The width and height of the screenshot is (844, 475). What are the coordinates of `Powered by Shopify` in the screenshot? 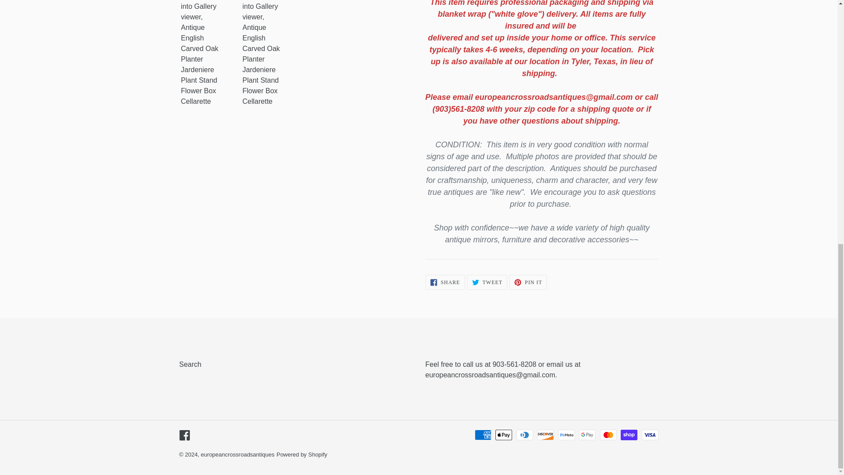 It's located at (302, 455).